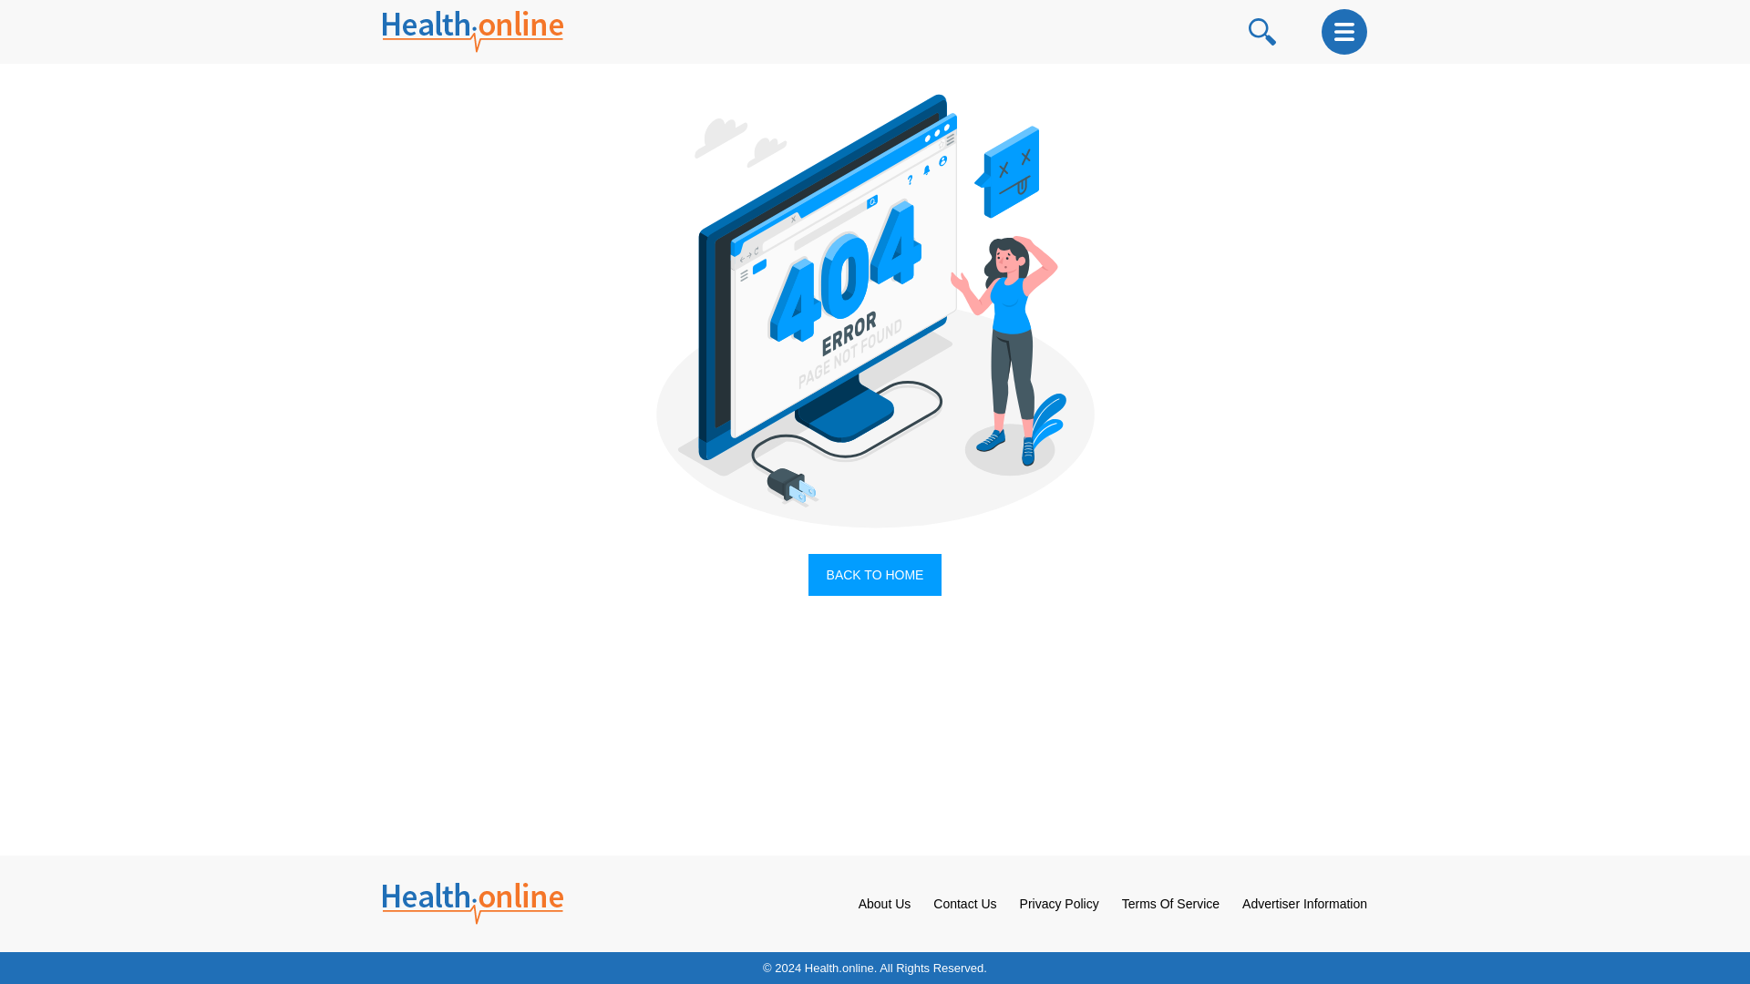 The image size is (1750, 984). What do you see at coordinates (1059, 904) in the screenshot?
I see `Privacy Policy` at bounding box center [1059, 904].